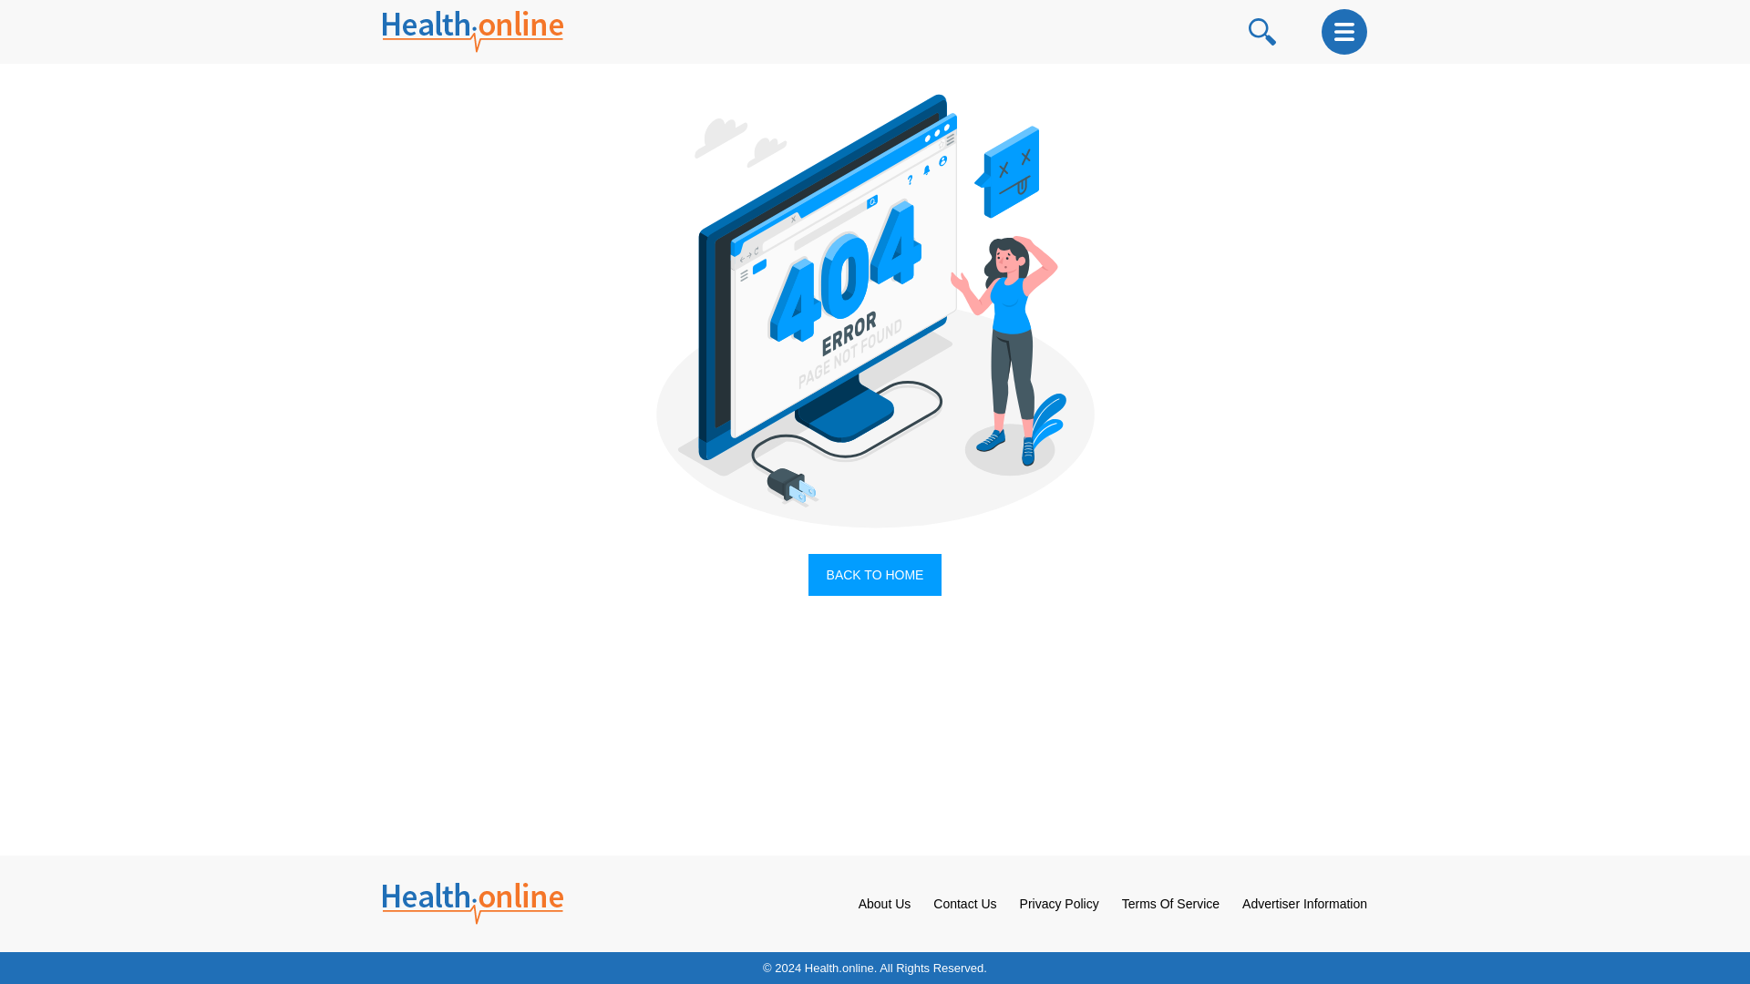 The image size is (1750, 984). What do you see at coordinates (1059, 904) in the screenshot?
I see `Privacy Policy` at bounding box center [1059, 904].